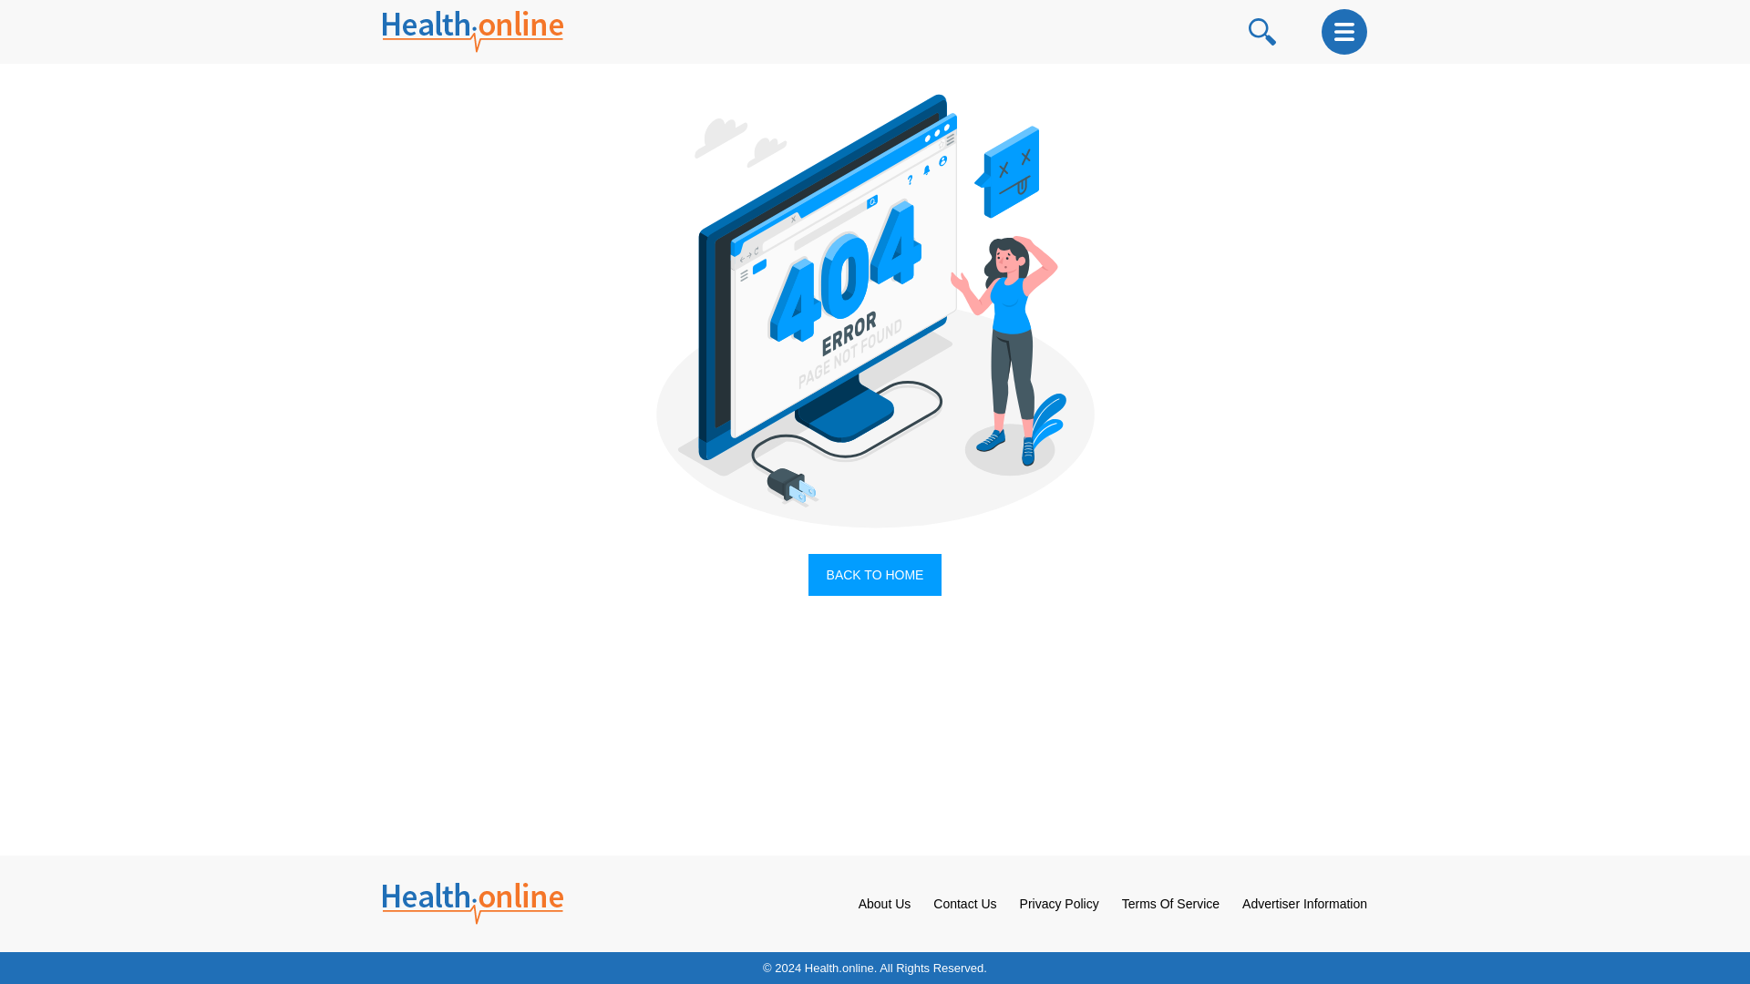 The image size is (1750, 984). What do you see at coordinates (1059, 904) in the screenshot?
I see `Privacy Policy` at bounding box center [1059, 904].